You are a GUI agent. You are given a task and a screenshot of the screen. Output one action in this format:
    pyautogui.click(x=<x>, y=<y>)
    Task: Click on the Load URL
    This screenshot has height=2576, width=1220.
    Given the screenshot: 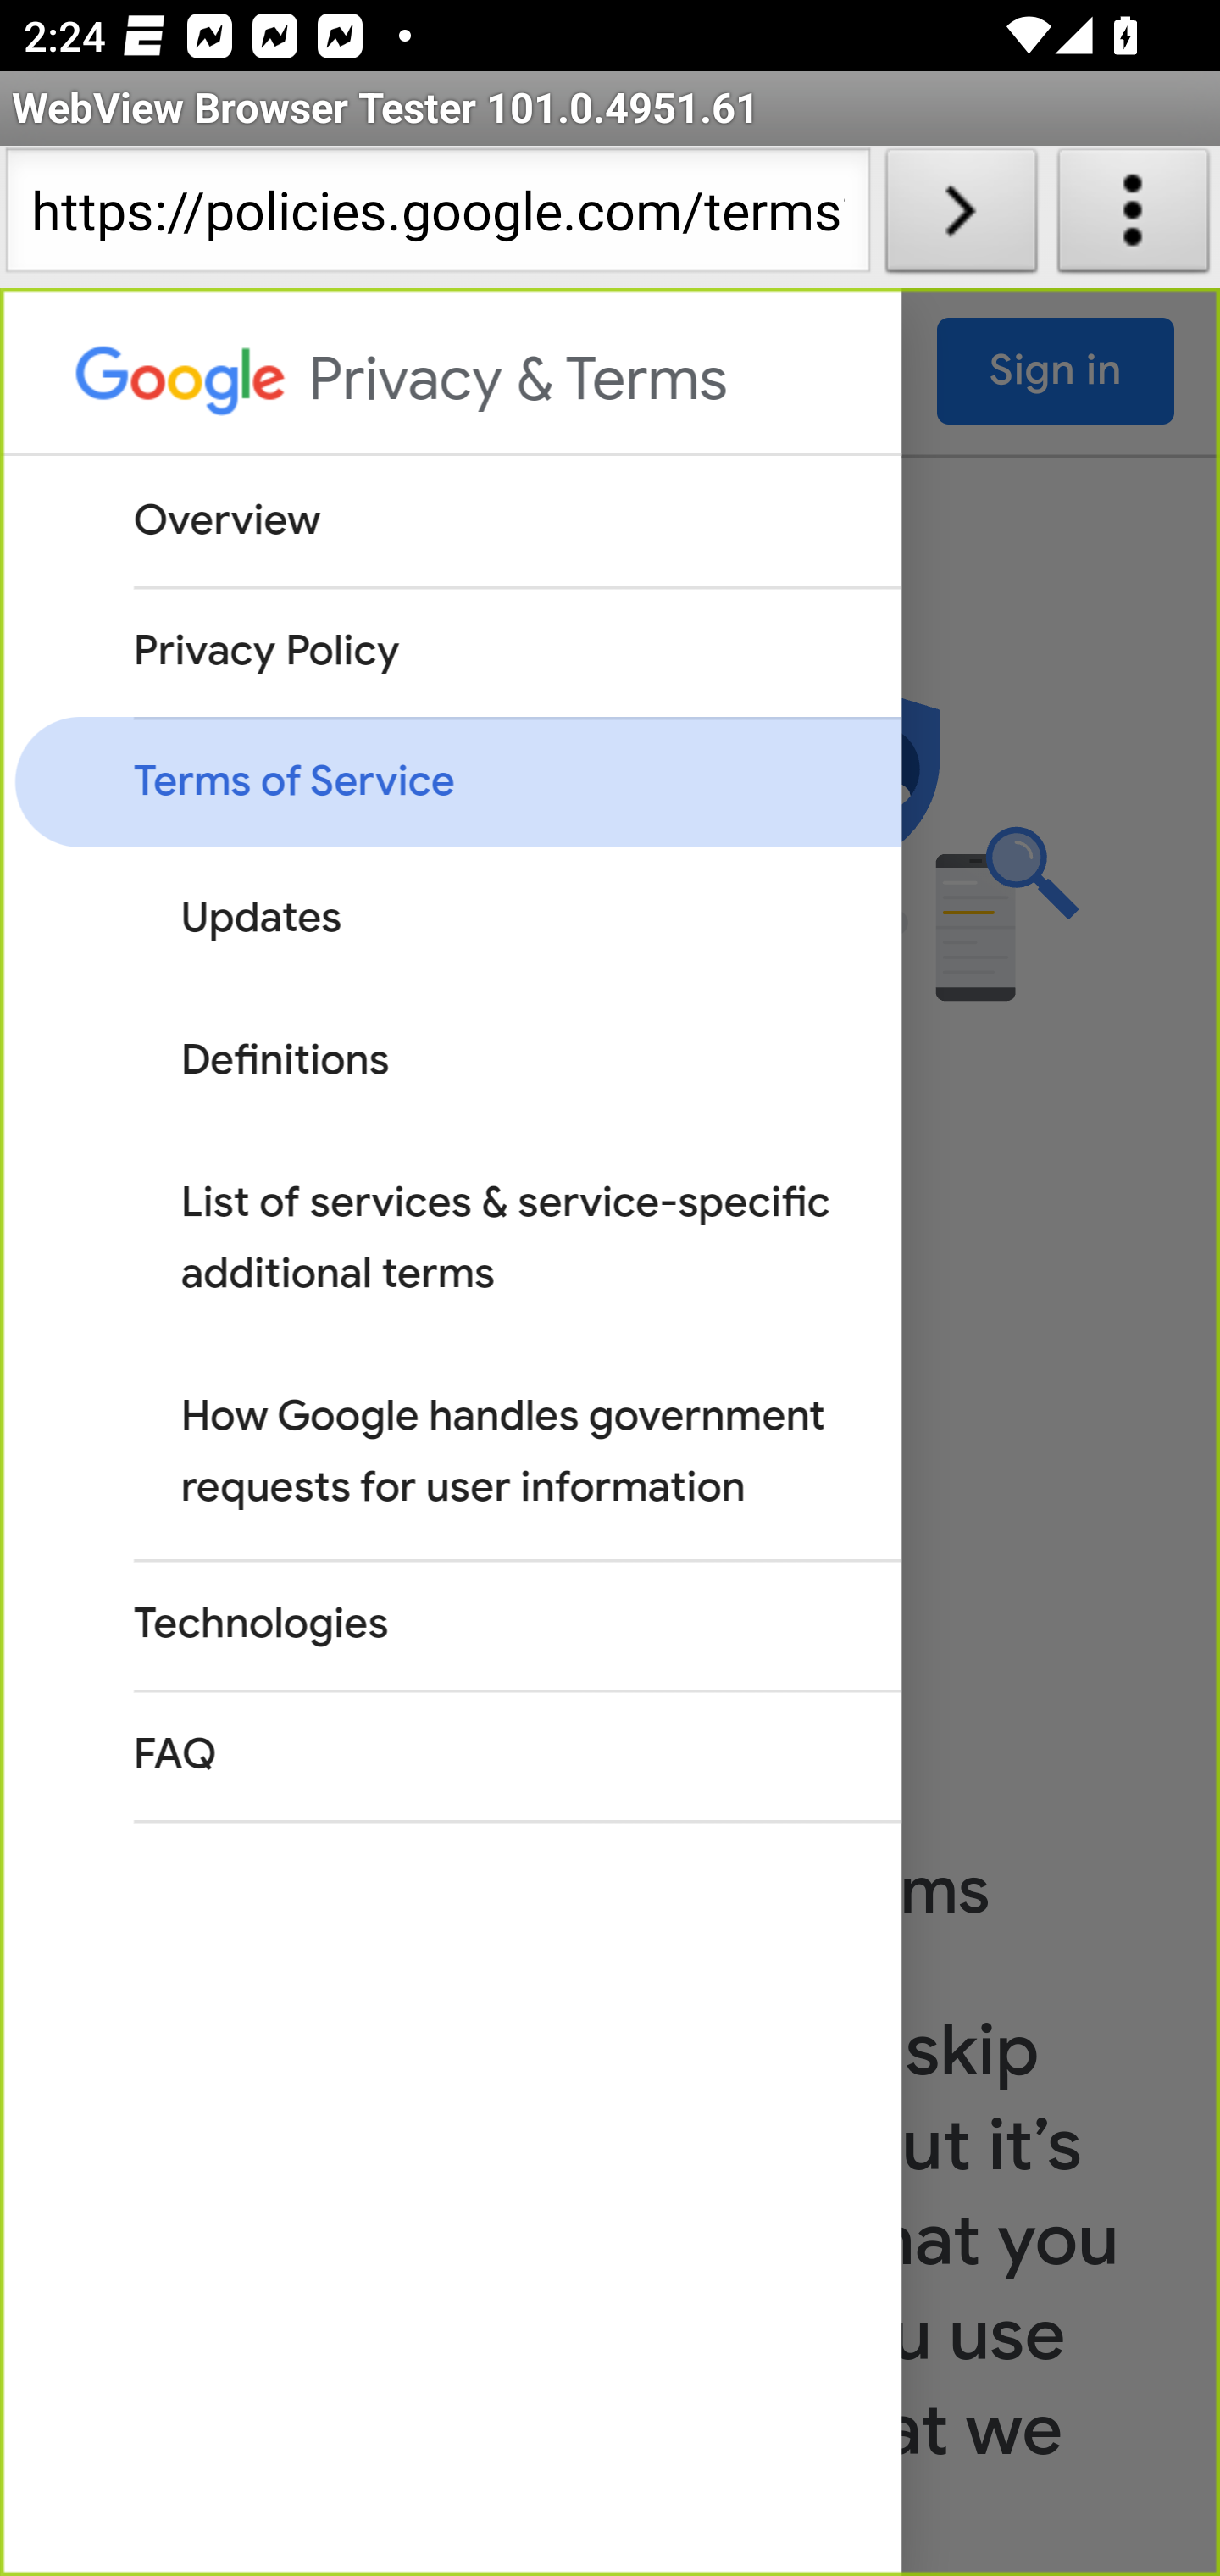 What is the action you would take?
    pyautogui.click(x=961, y=217)
    